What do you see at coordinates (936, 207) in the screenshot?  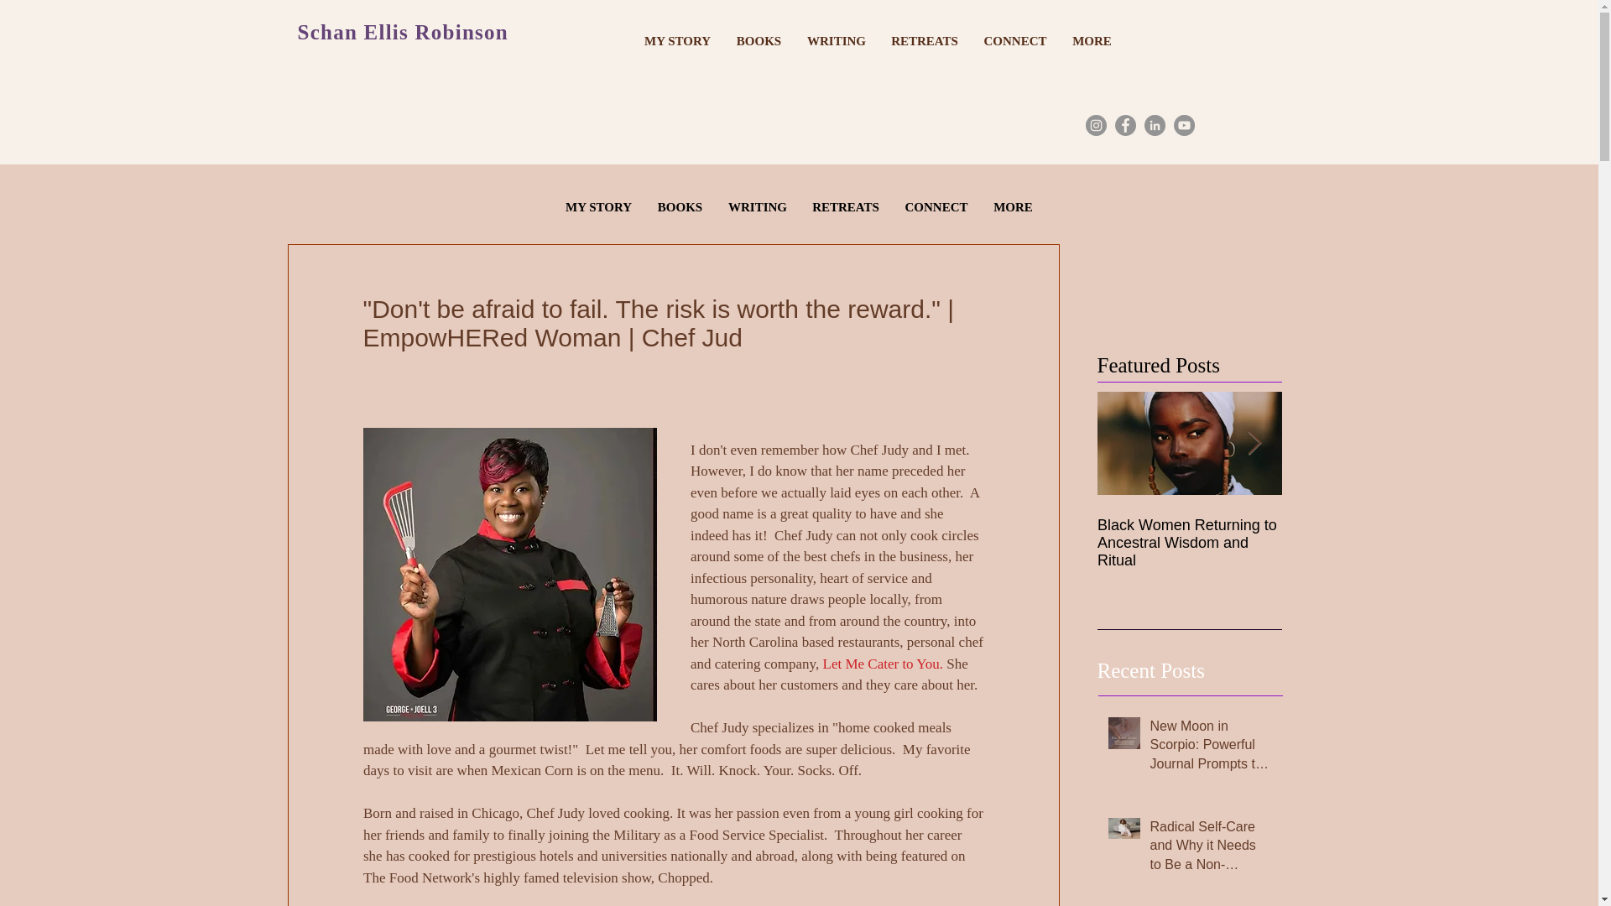 I see `CONNECT` at bounding box center [936, 207].